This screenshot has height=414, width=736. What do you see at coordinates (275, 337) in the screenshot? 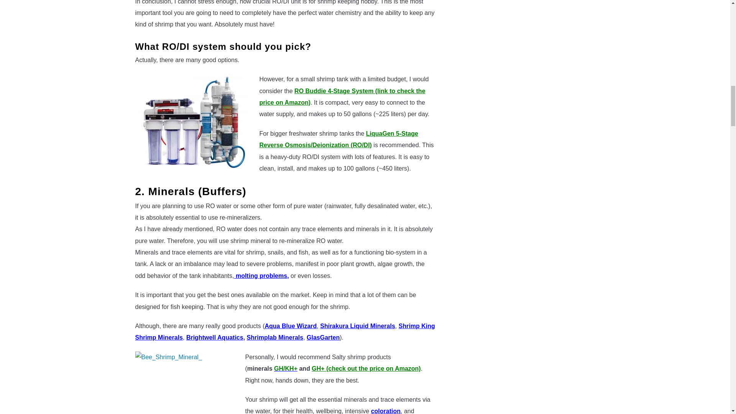
I see `Shrimplab Minerals` at bounding box center [275, 337].